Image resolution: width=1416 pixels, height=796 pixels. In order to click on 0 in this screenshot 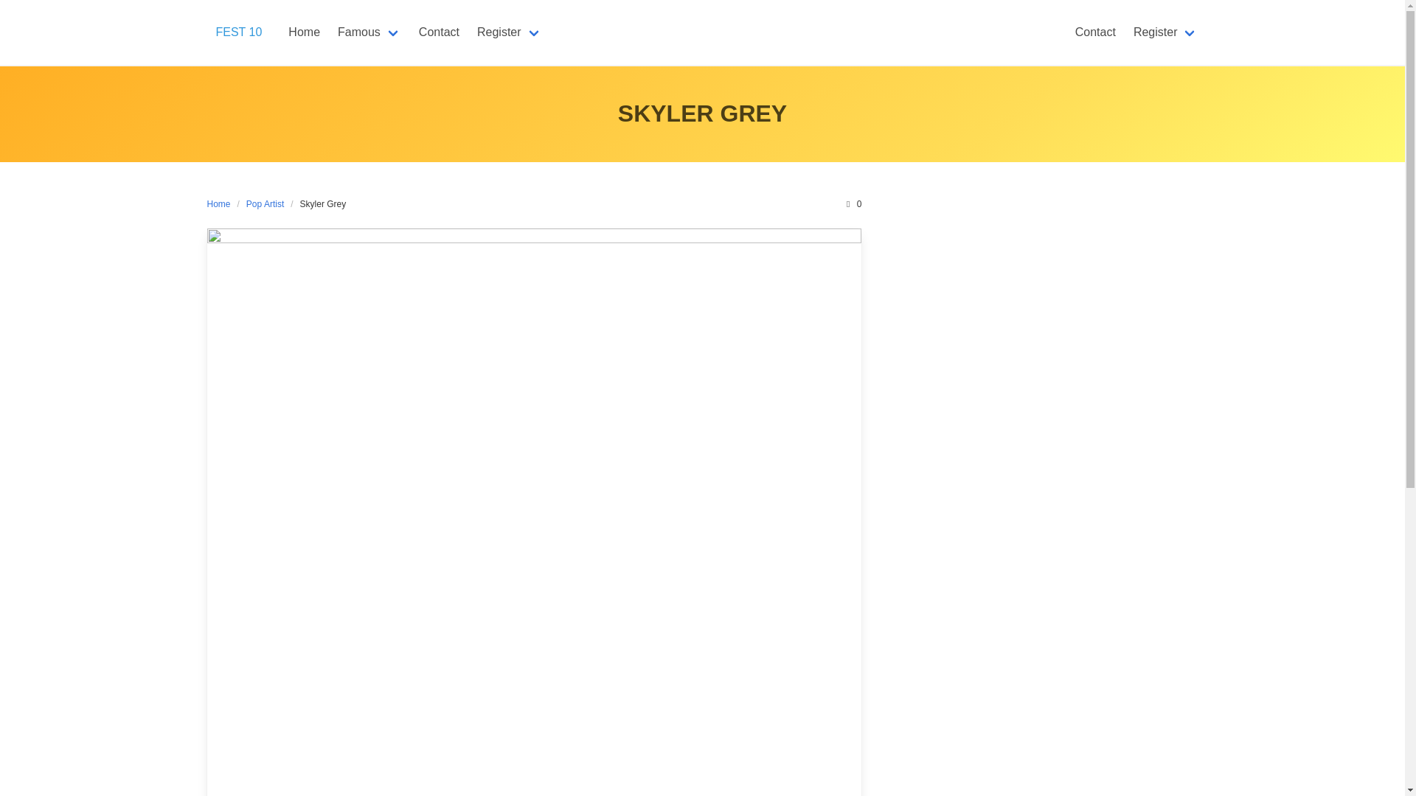, I will do `click(853, 203)`.